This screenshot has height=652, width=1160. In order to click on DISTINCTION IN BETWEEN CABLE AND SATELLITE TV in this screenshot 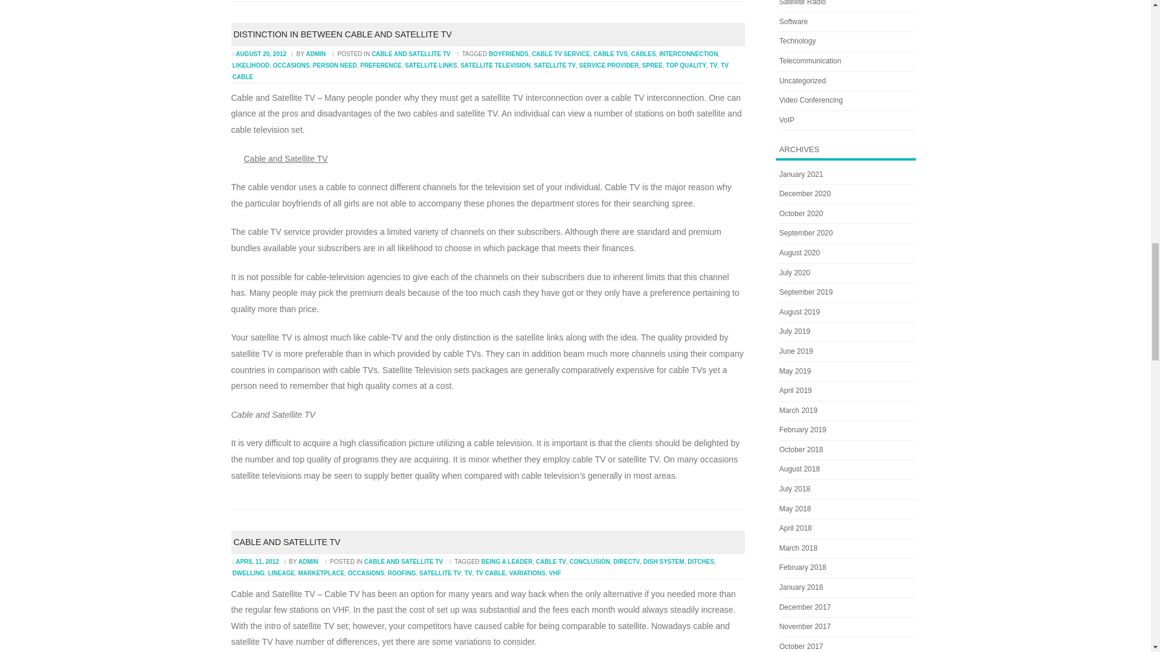, I will do `click(342, 34)`.